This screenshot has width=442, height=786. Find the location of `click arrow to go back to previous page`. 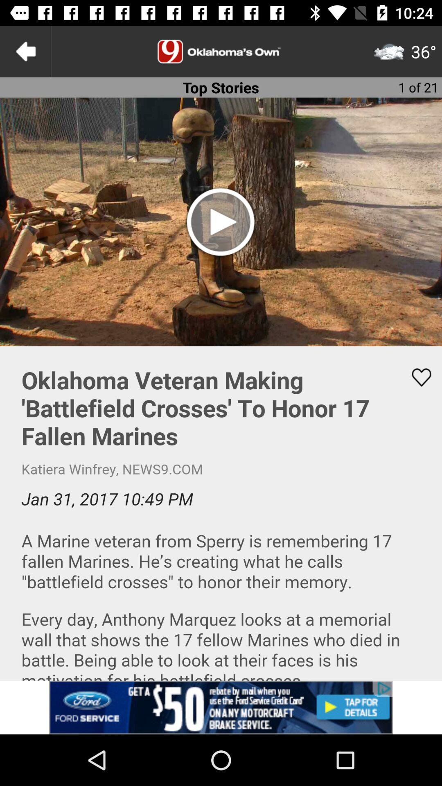

click arrow to go back to previous page is located at coordinates (26, 52).